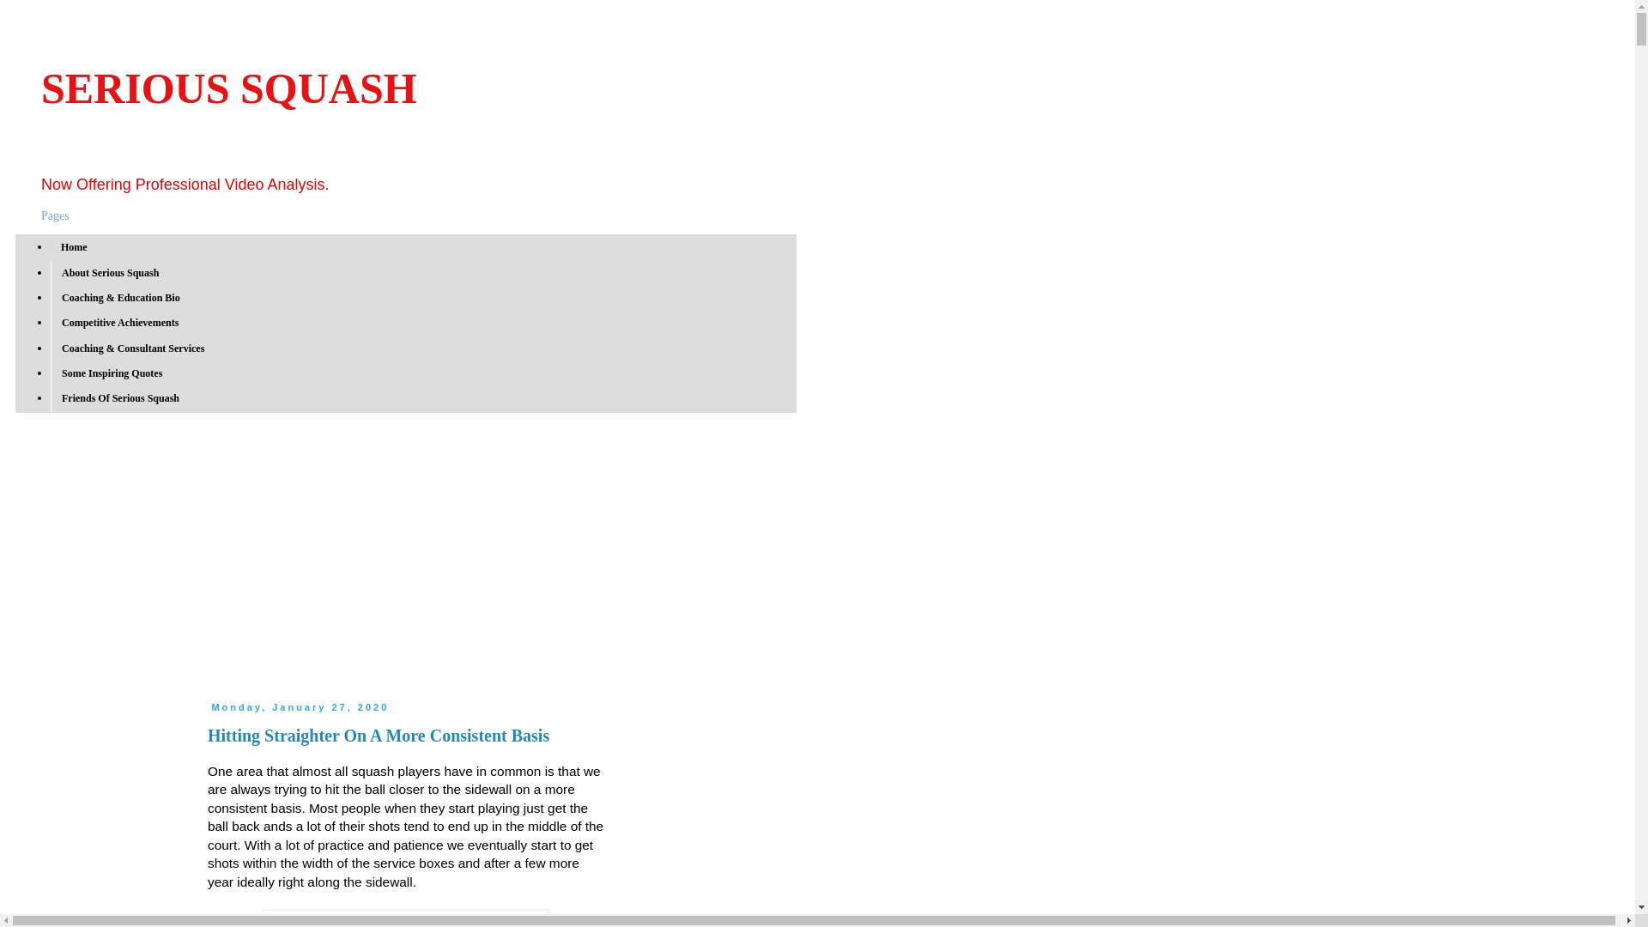  Describe the element at coordinates (110, 272) in the screenshot. I see `About Serious Squash` at that location.